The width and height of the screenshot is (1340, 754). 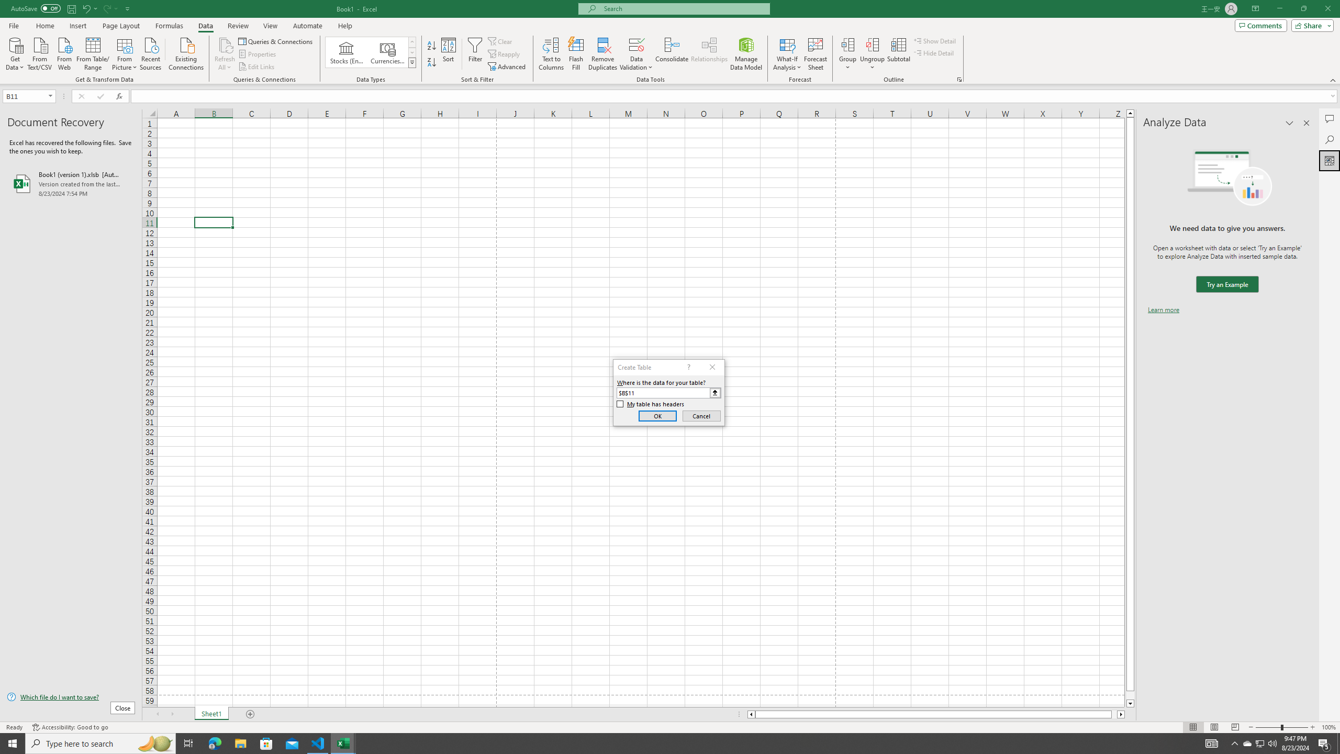 What do you see at coordinates (898, 54) in the screenshot?
I see `Subtotal` at bounding box center [898, 54].